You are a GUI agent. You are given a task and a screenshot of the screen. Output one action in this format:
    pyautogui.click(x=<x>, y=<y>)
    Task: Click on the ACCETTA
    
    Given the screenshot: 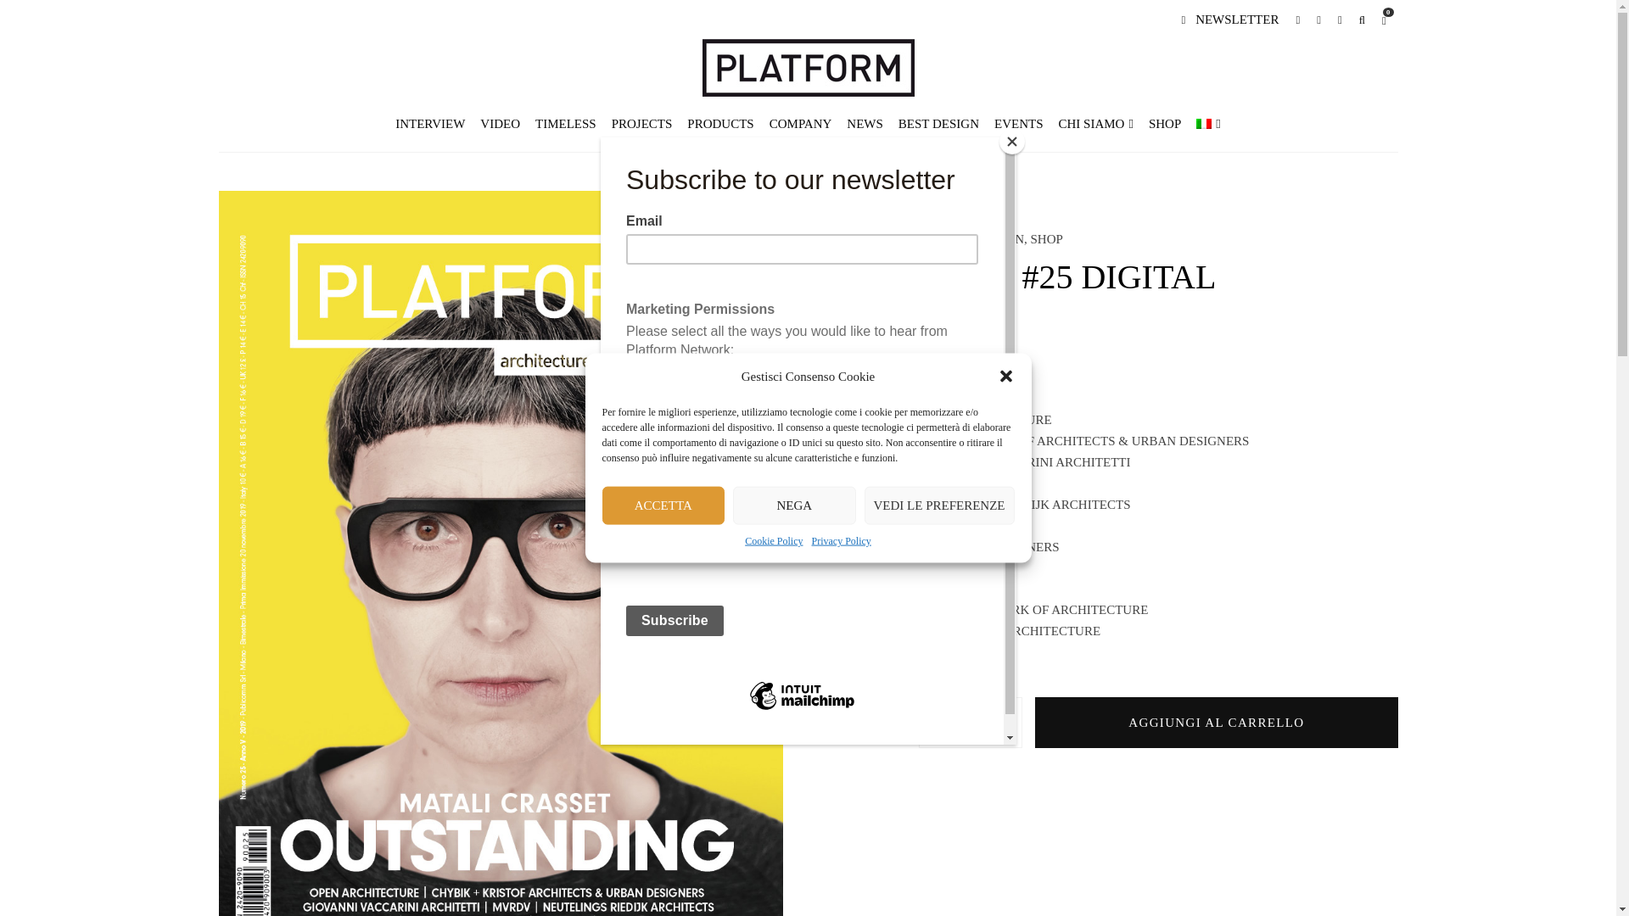 What is the action you would take?
    pyautogui.click(x=663, y=505)
    